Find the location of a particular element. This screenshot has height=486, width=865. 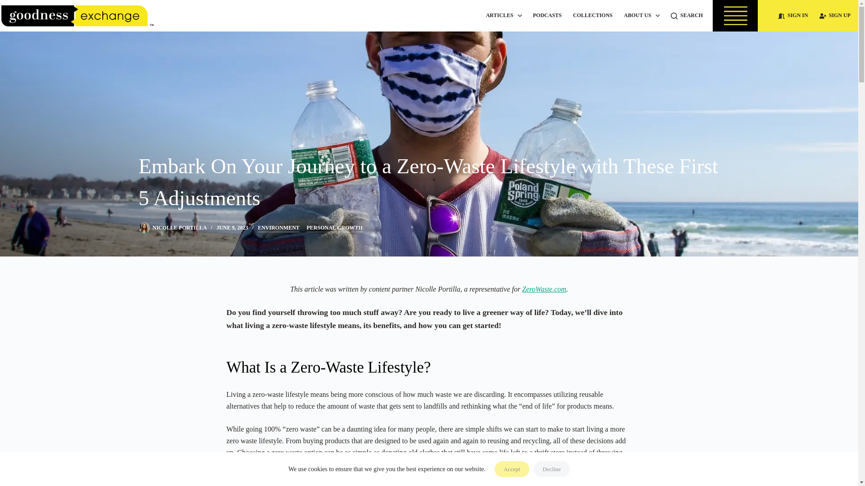

ARTICLES is located at coordinates (503, 16).